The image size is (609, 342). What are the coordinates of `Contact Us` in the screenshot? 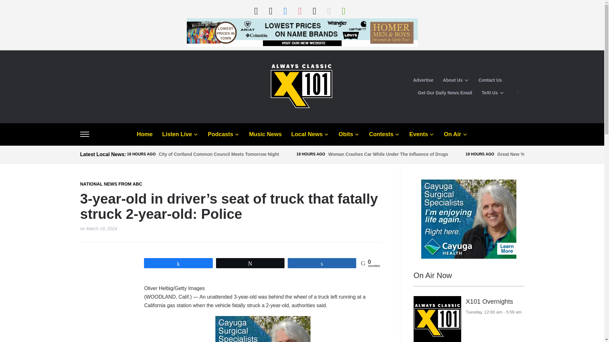 It's located at (490, 80).